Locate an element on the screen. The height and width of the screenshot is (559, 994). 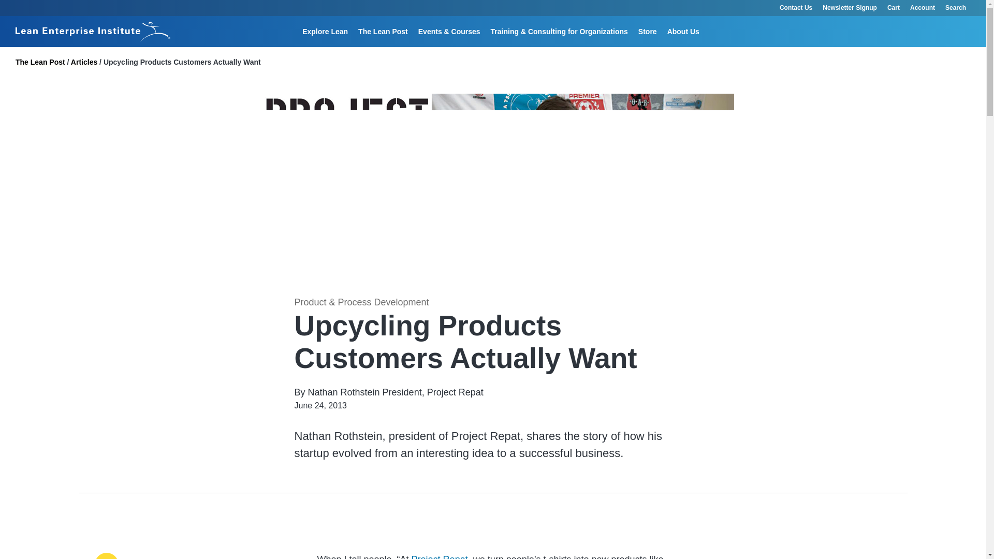
The Lean Post is located at coordinates (383, 31).